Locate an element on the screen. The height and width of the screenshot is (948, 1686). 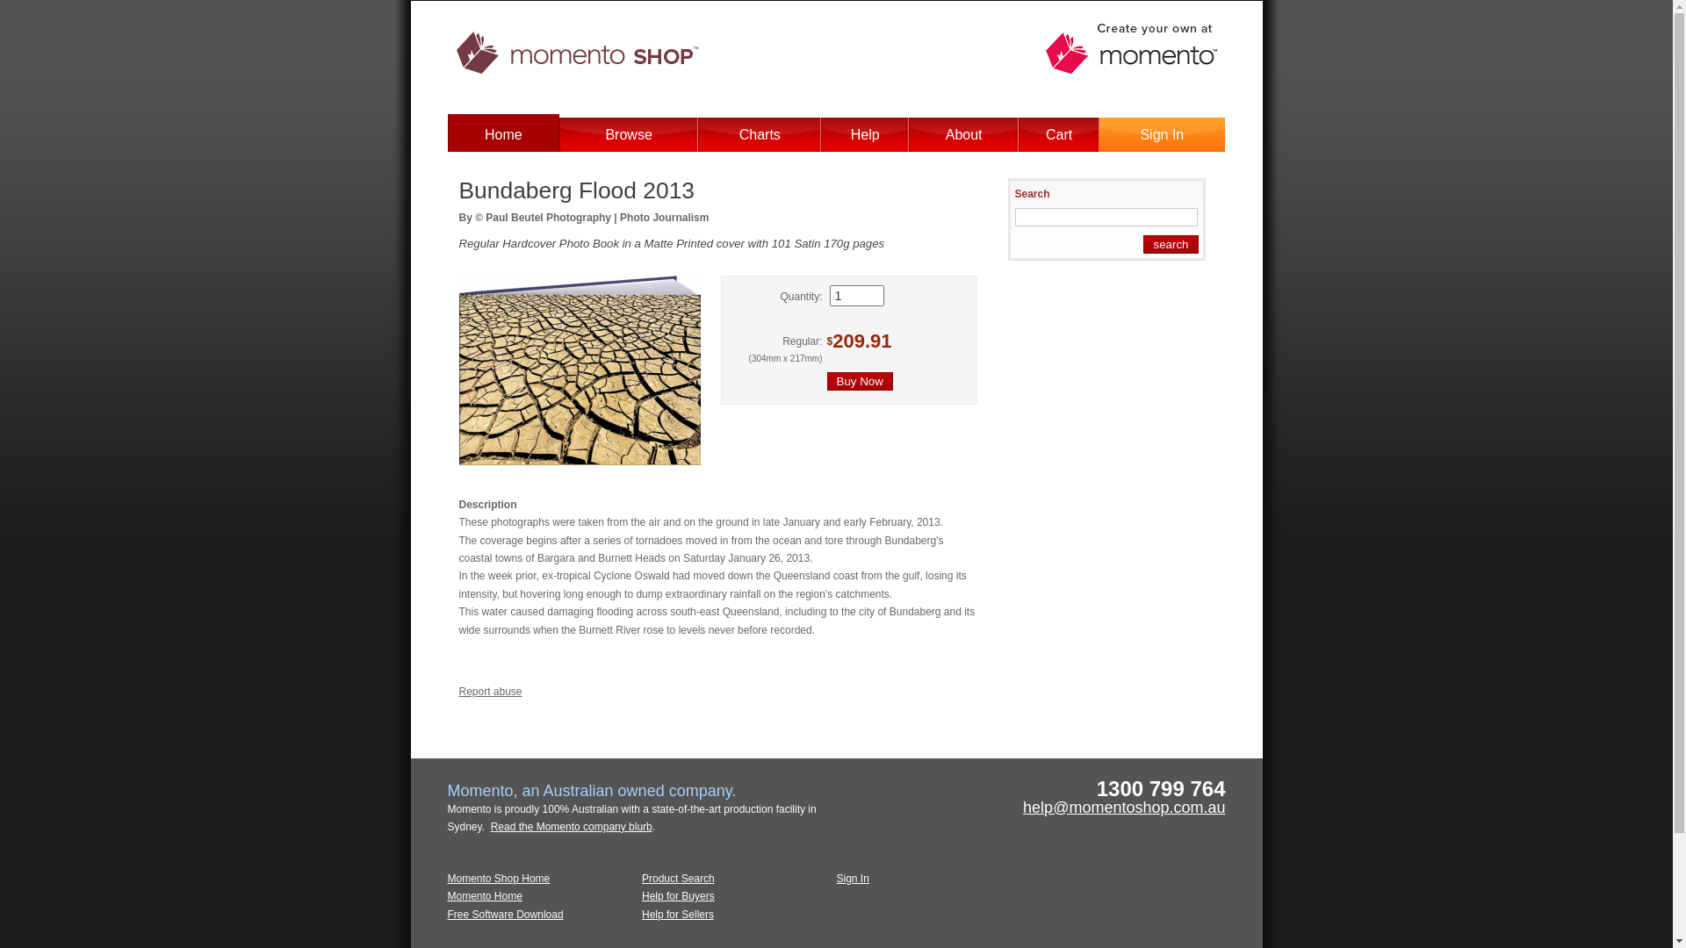
Read the Momento company blurb is located at coordinates (572, 827).